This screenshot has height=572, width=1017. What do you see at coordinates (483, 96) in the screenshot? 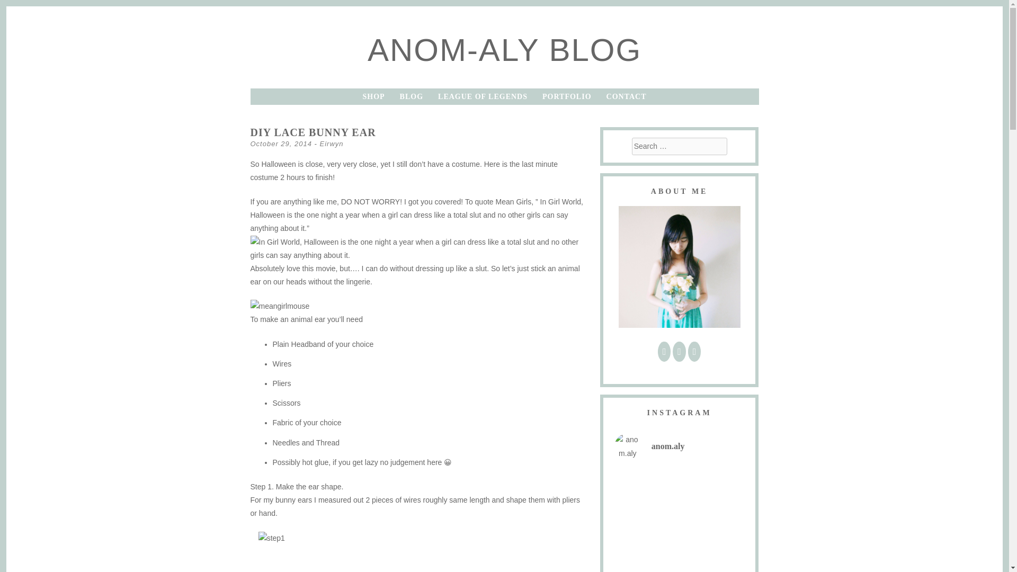
I see `LEAGUE OF LEGENDS` at bounding box center [483, 96].